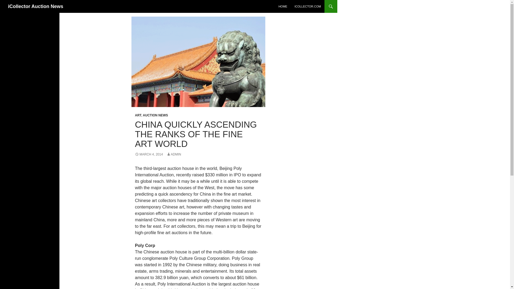 Image resolution: width=514 pixels, height=289 pixels. What do you see at coordinates (174, 154) in the screenshot?
I see `ADMIN` at bounding box center [174, 154].